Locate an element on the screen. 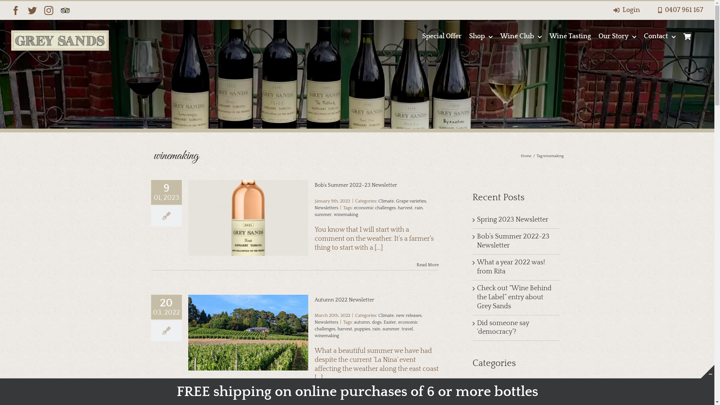 The width and height of the screenshot is (720, 405). Newsletters is located at coordinates (326, 322).